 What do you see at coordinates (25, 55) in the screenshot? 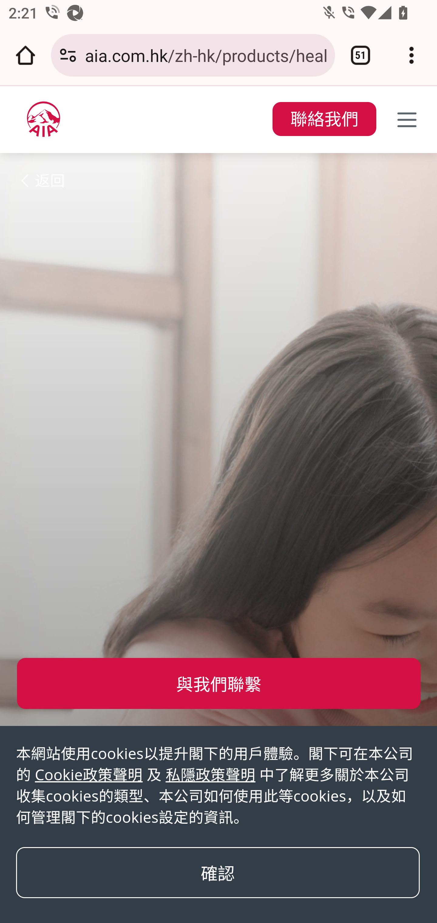
I see `Open the home page` at bounding box center [25, 55].